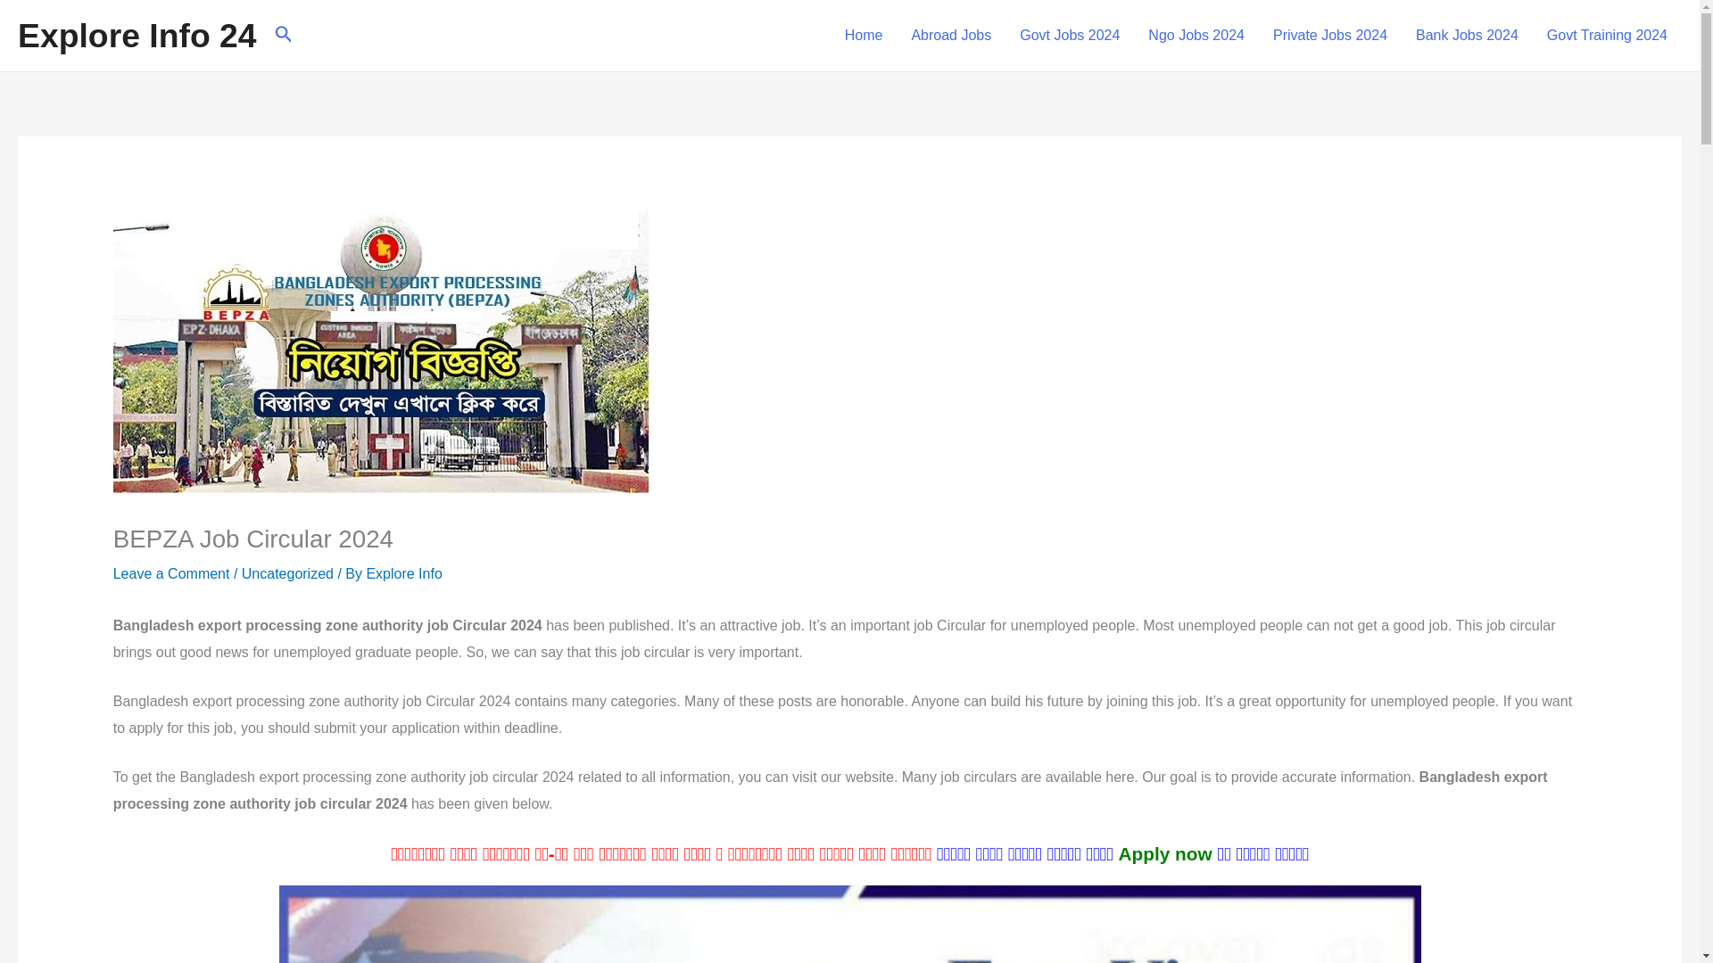 Image resolution: width=1713 pixels, height=963 pixels. Describe the element at coordinates (1329, 36) in the screenshot. I see `Private Jobs 2024` at that location.